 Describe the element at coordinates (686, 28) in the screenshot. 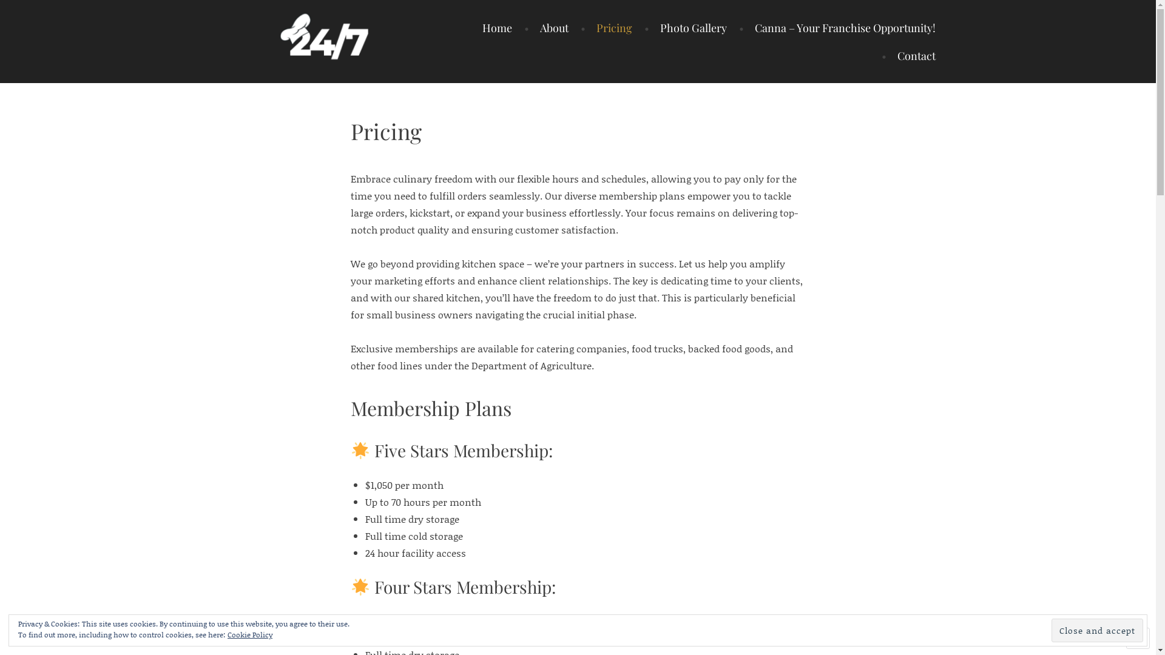

I see `Photo Gallery` at that location.